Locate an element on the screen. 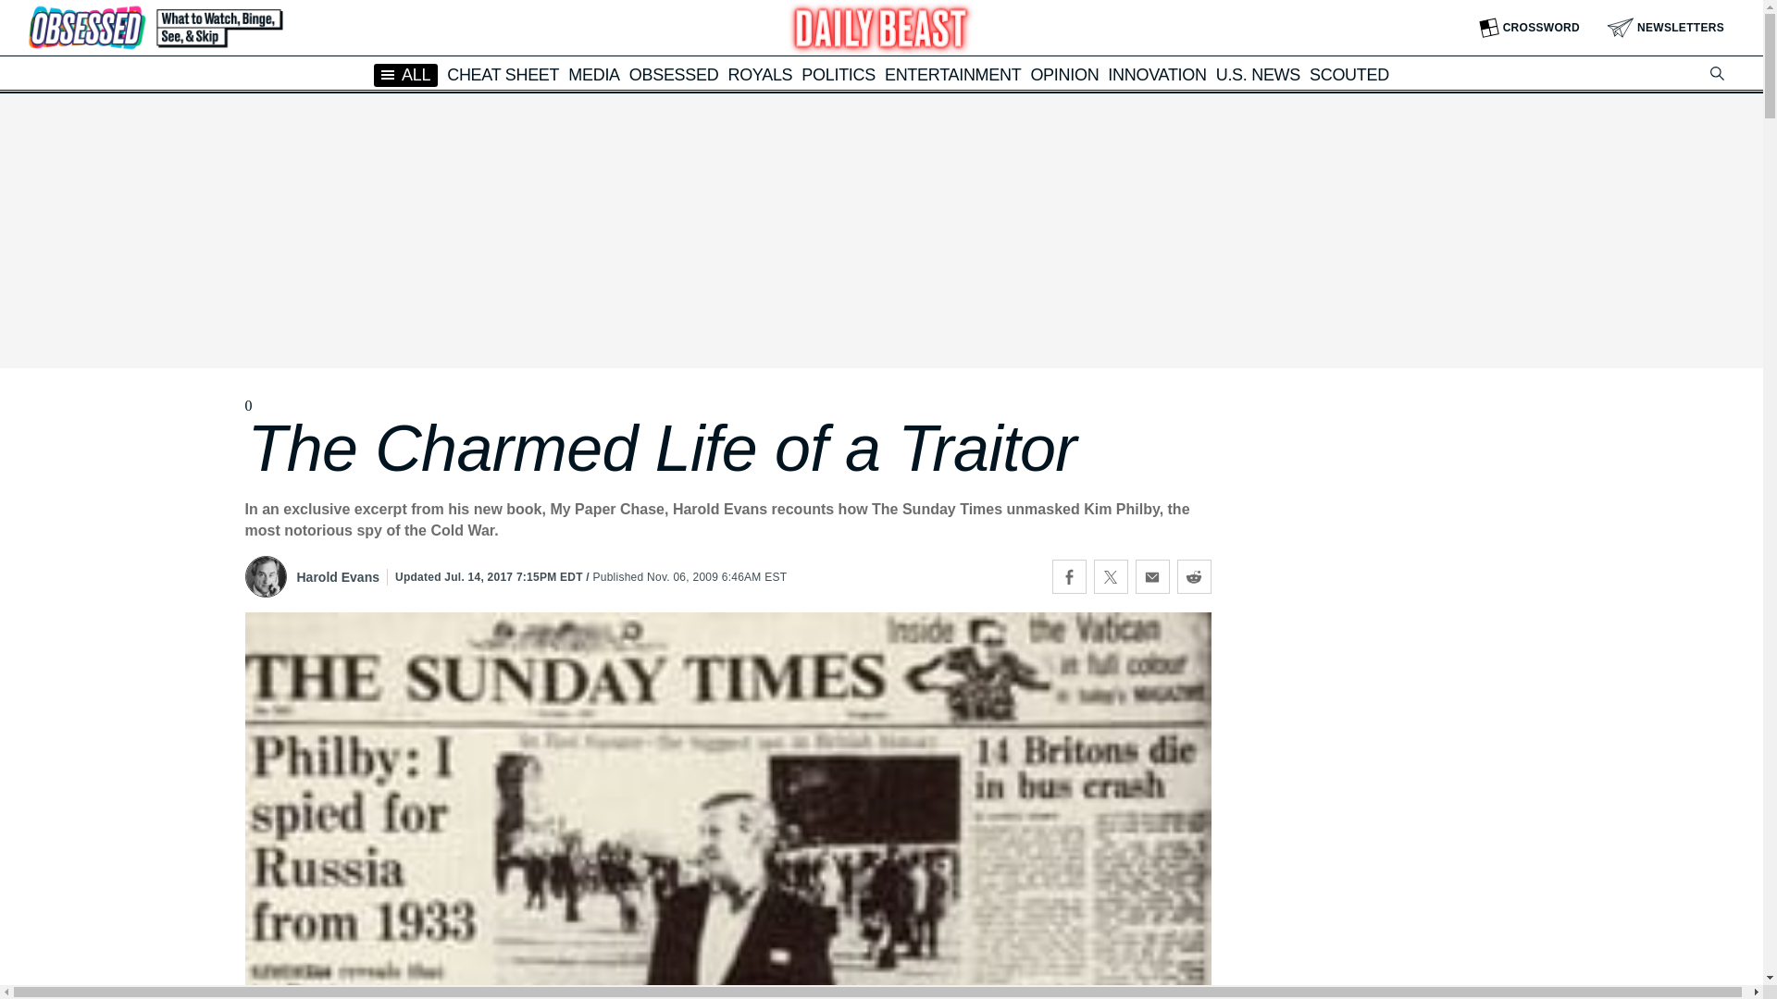  CROSSWORD is located at coordinates (1529, 28).